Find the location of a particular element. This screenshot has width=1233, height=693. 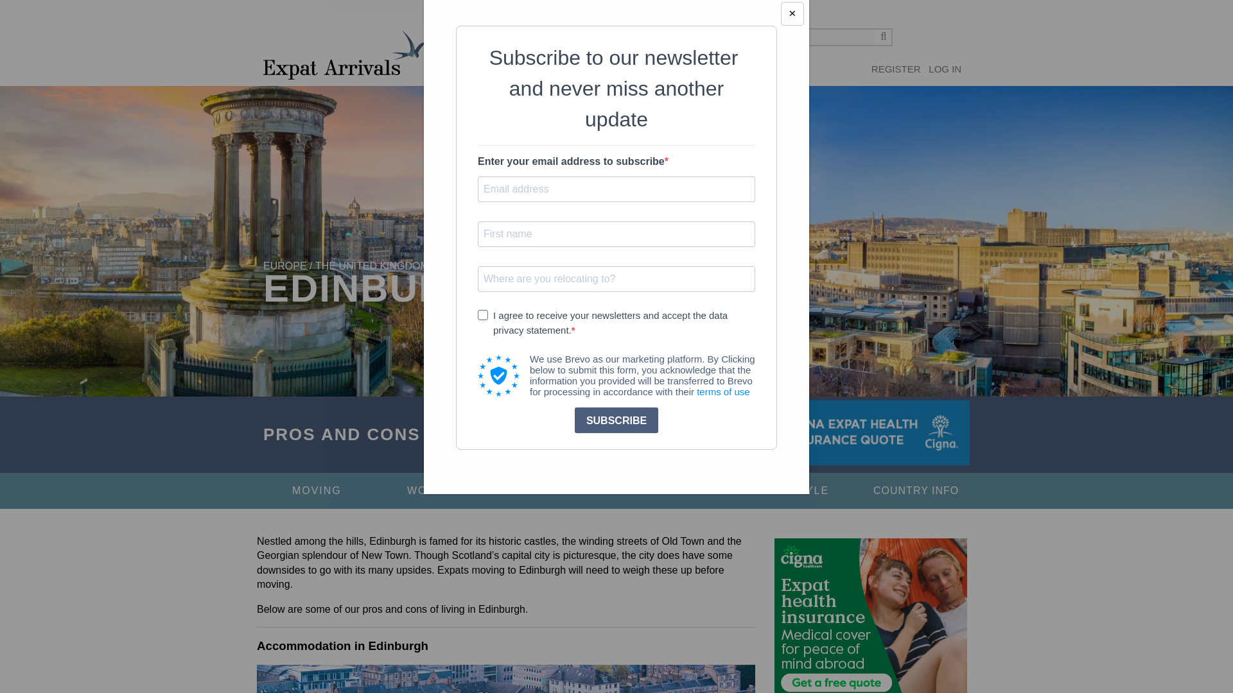

LOG IN is located at coordinates (945, 69).